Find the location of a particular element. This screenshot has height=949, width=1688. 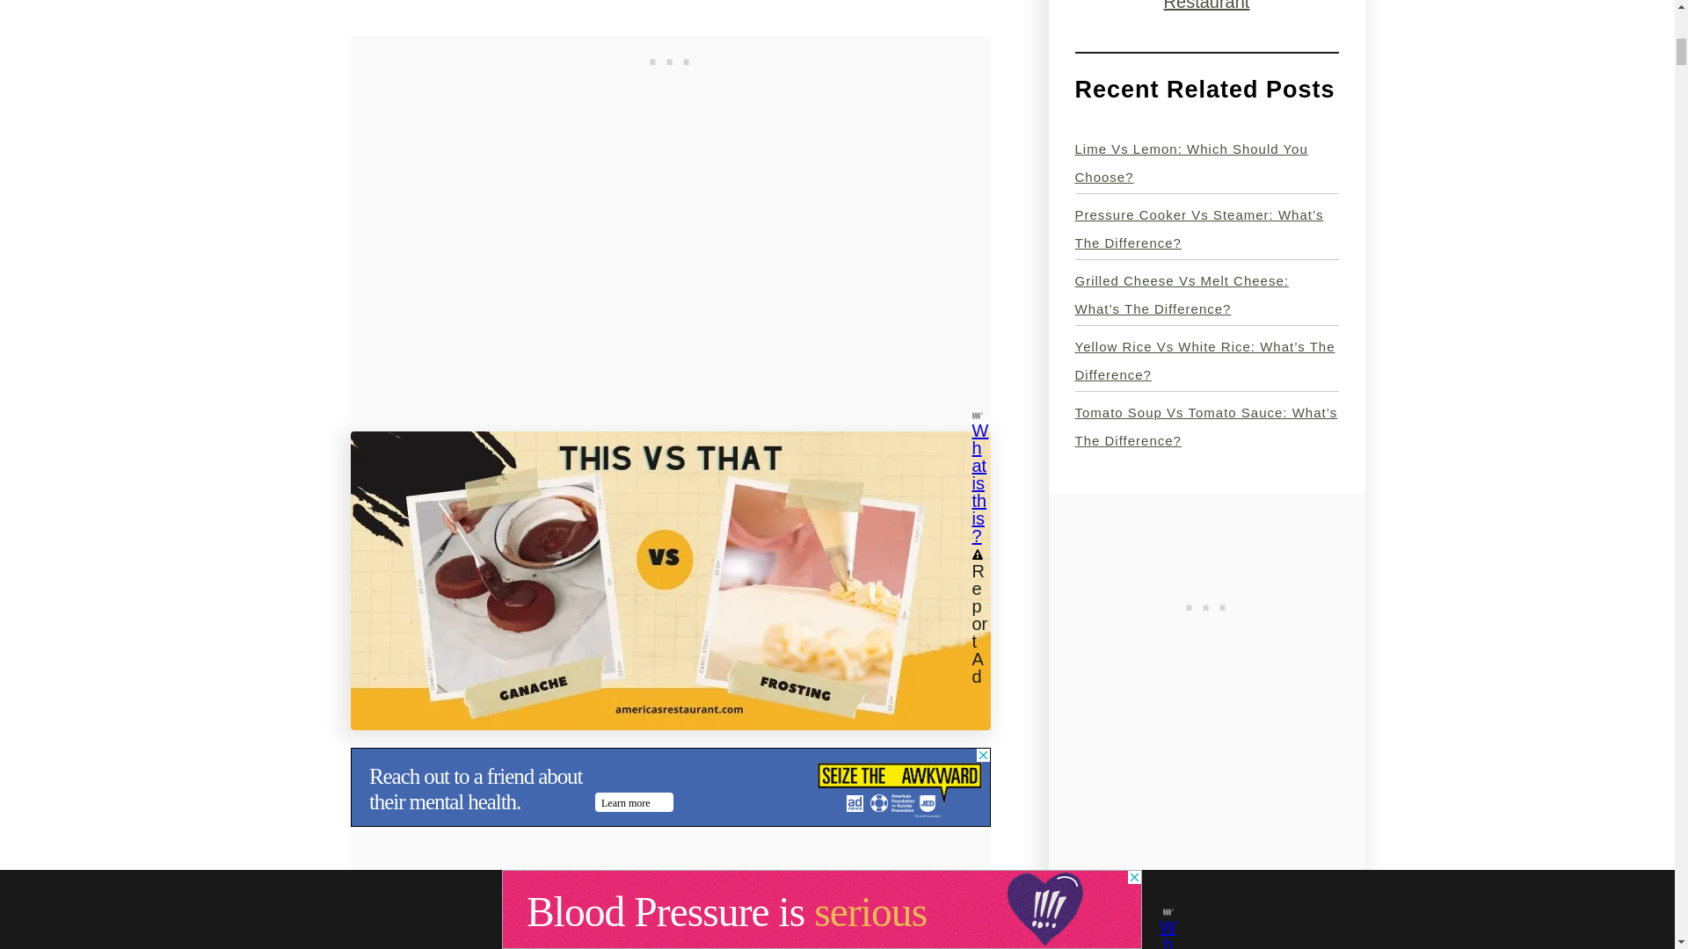

3rd party ad content is located at coordinates (670, 58).